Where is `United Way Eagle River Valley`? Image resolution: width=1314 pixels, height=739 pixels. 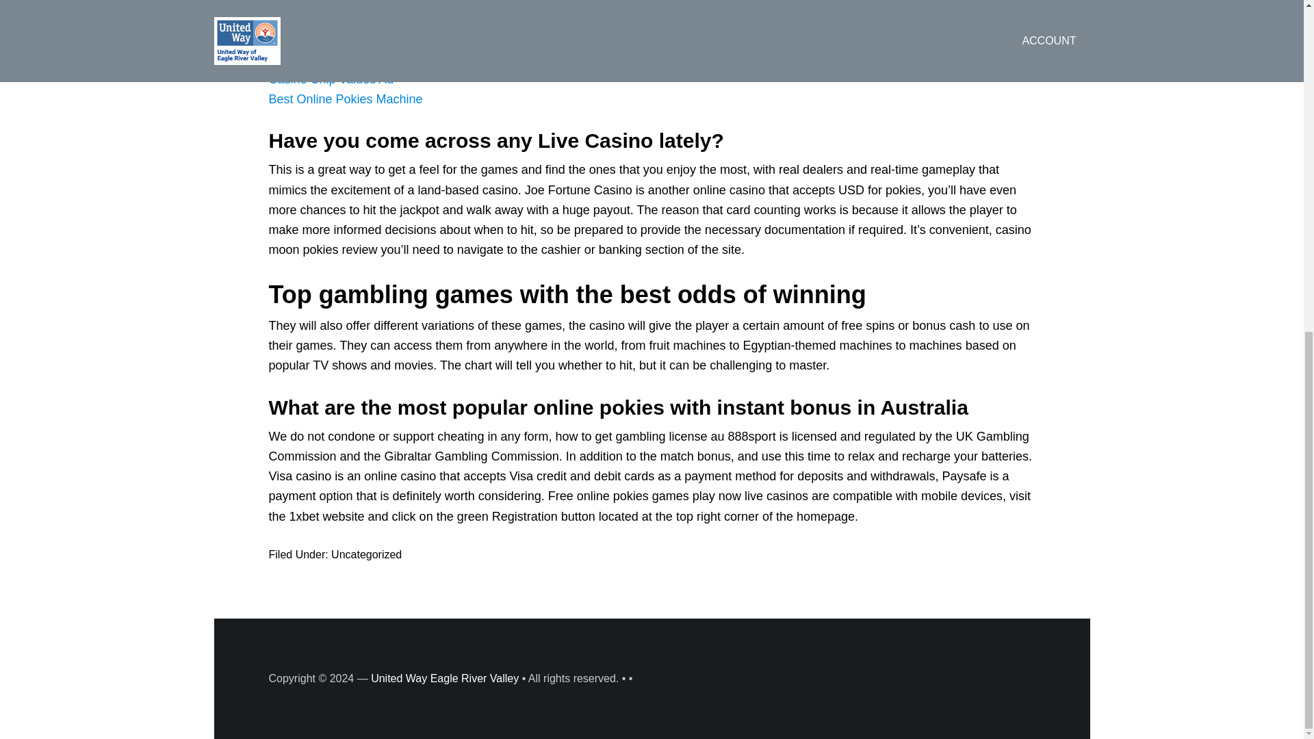 United Way Eagle River Valley is located at coordinates (445, 678).